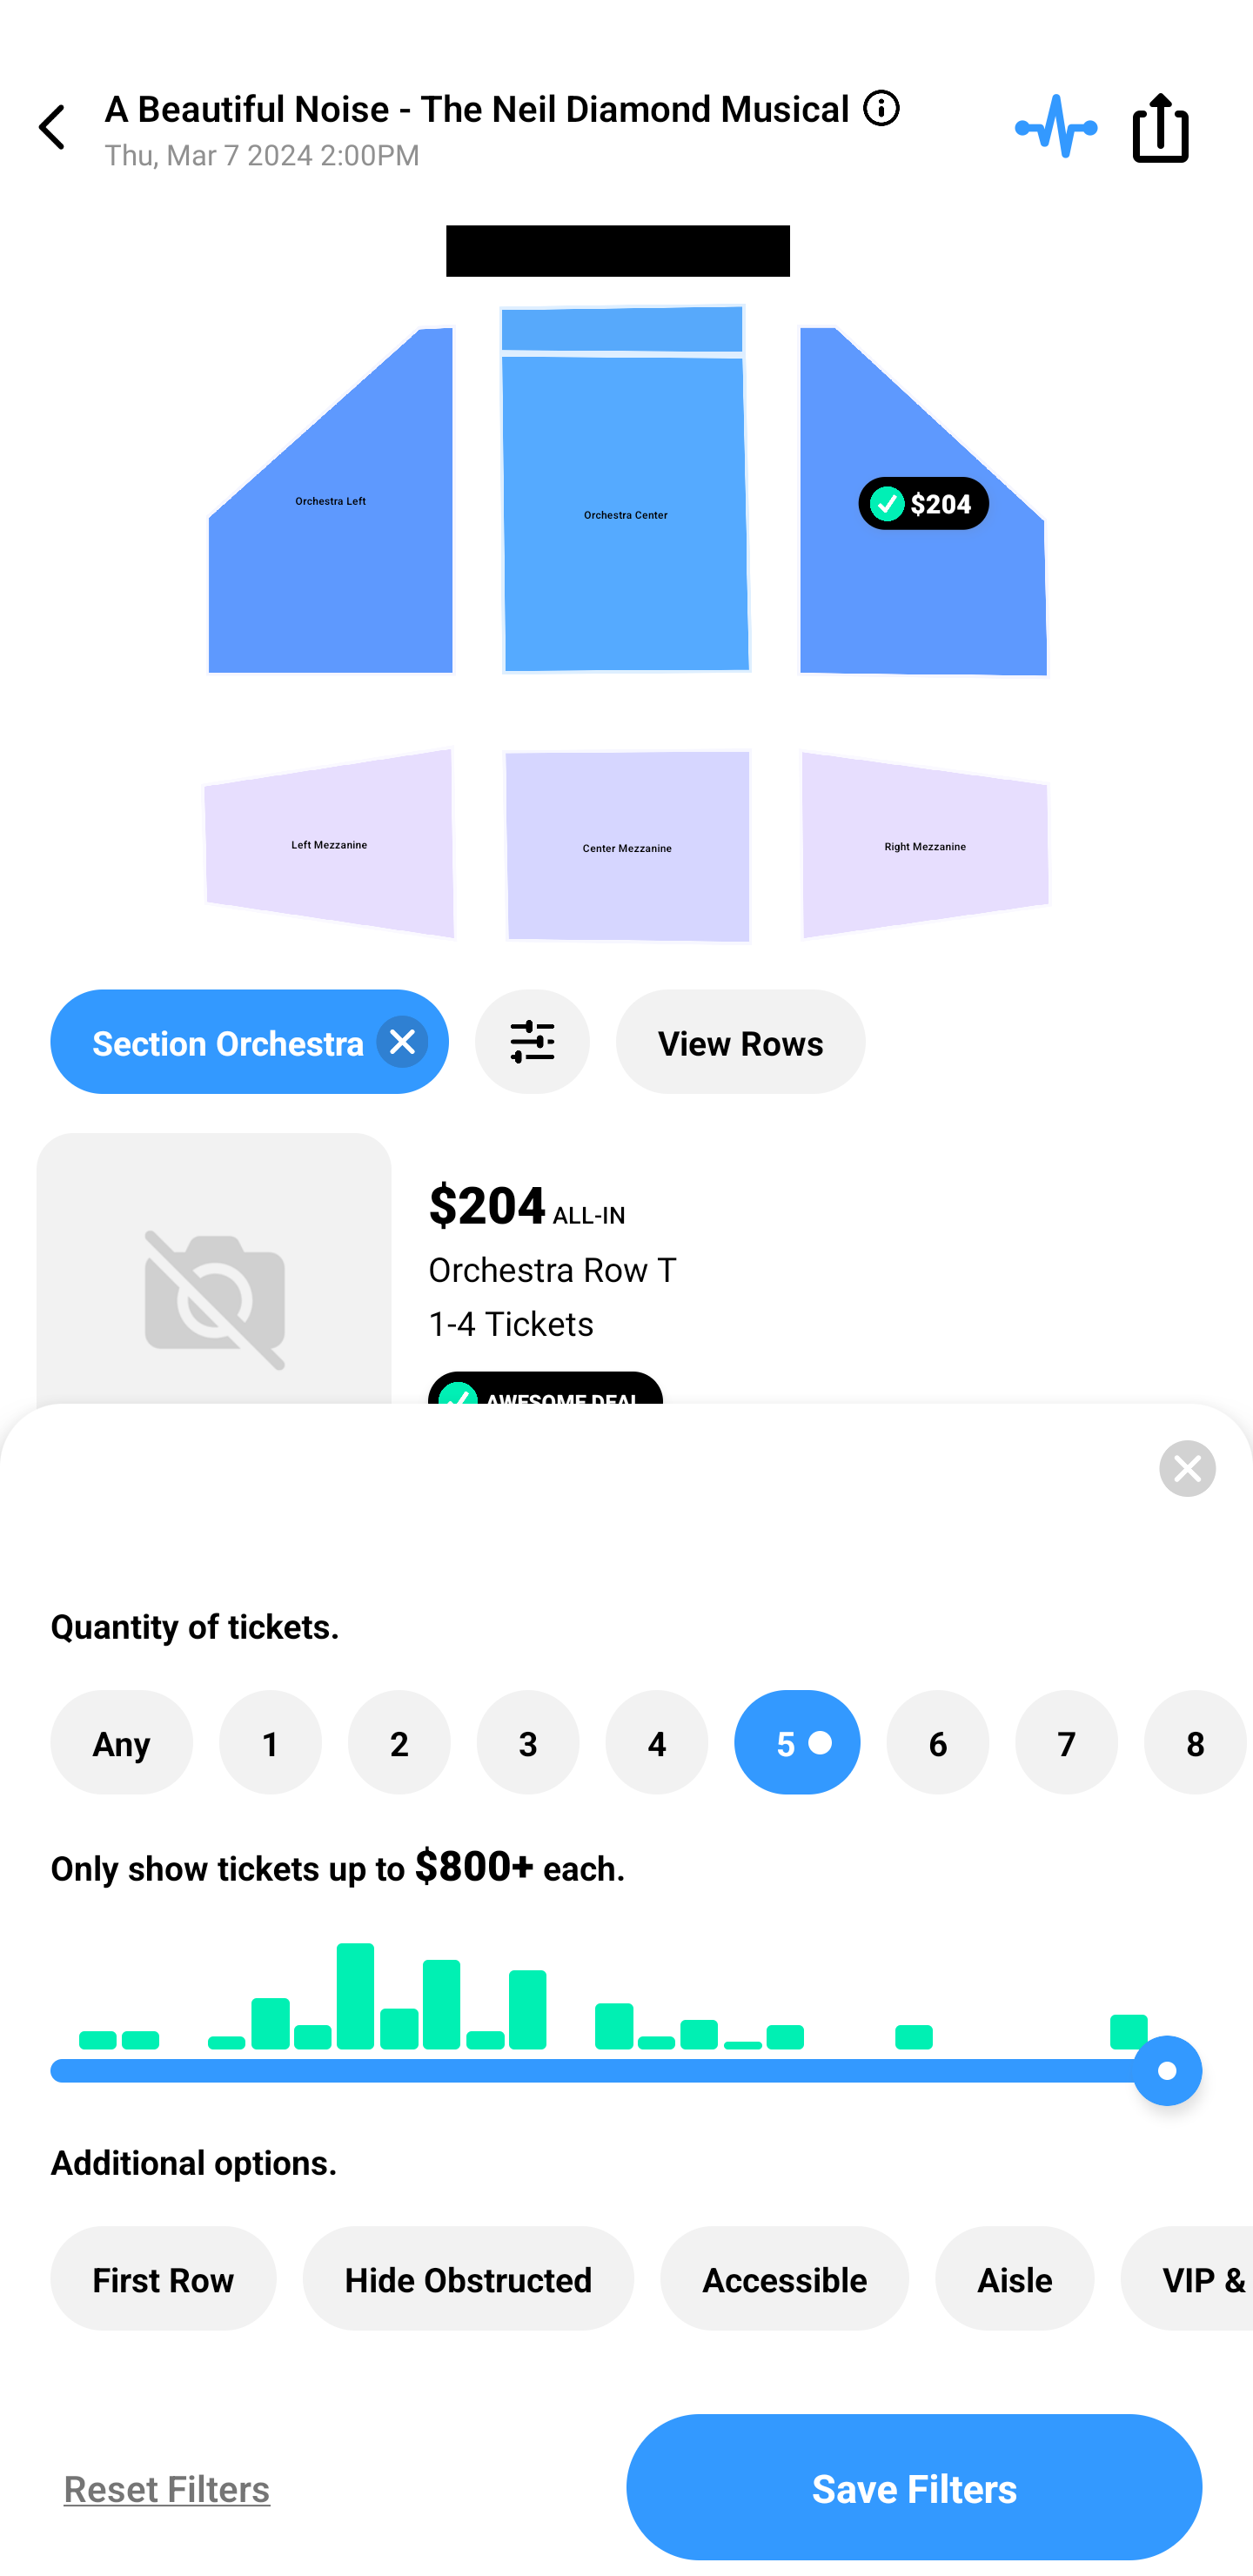 This screenshot has height=2576, width=1253. Describe the element at coordinates (399, 1742) in the screenshot. I see `2` at that location.